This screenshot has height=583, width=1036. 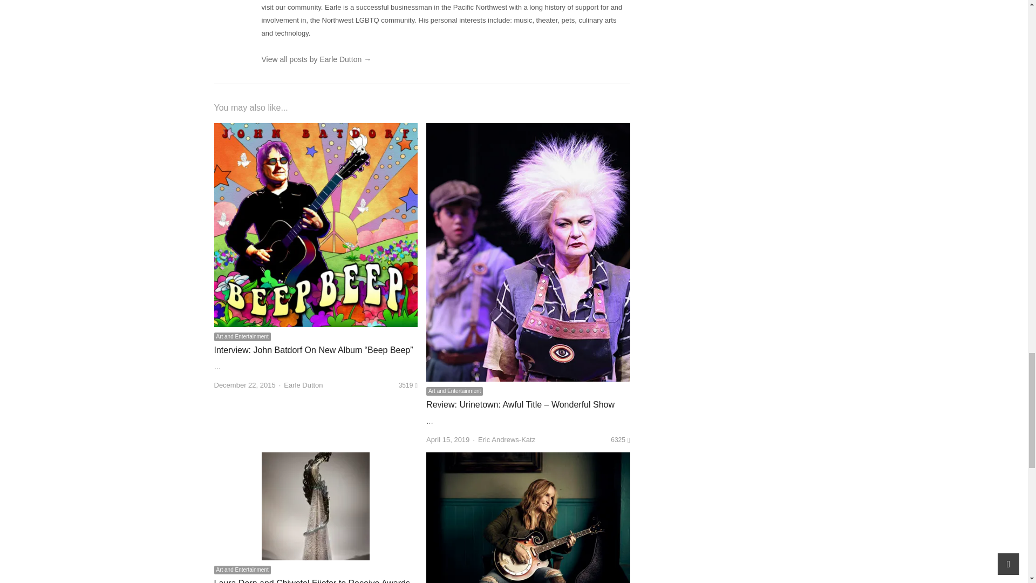 What do you see at coordinates (454, 391) in the screenshot?
I see `Art and Entertainment` at bounding box center [454, 391].